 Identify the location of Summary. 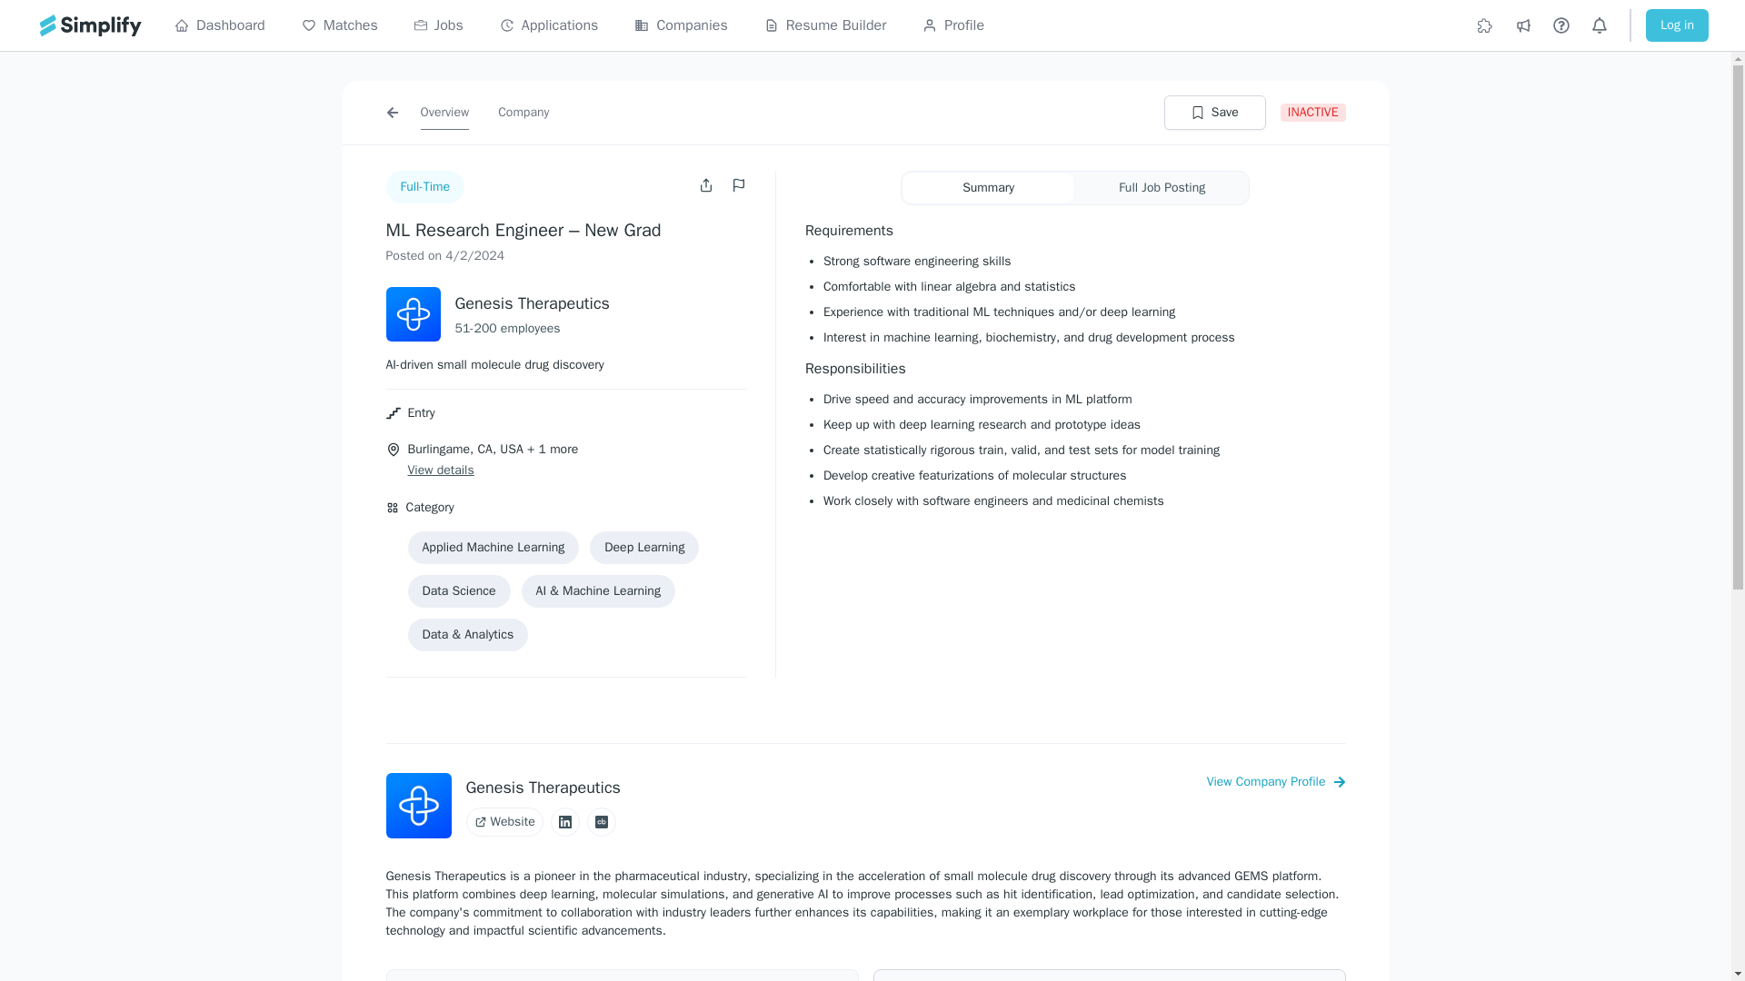
(988, 187).